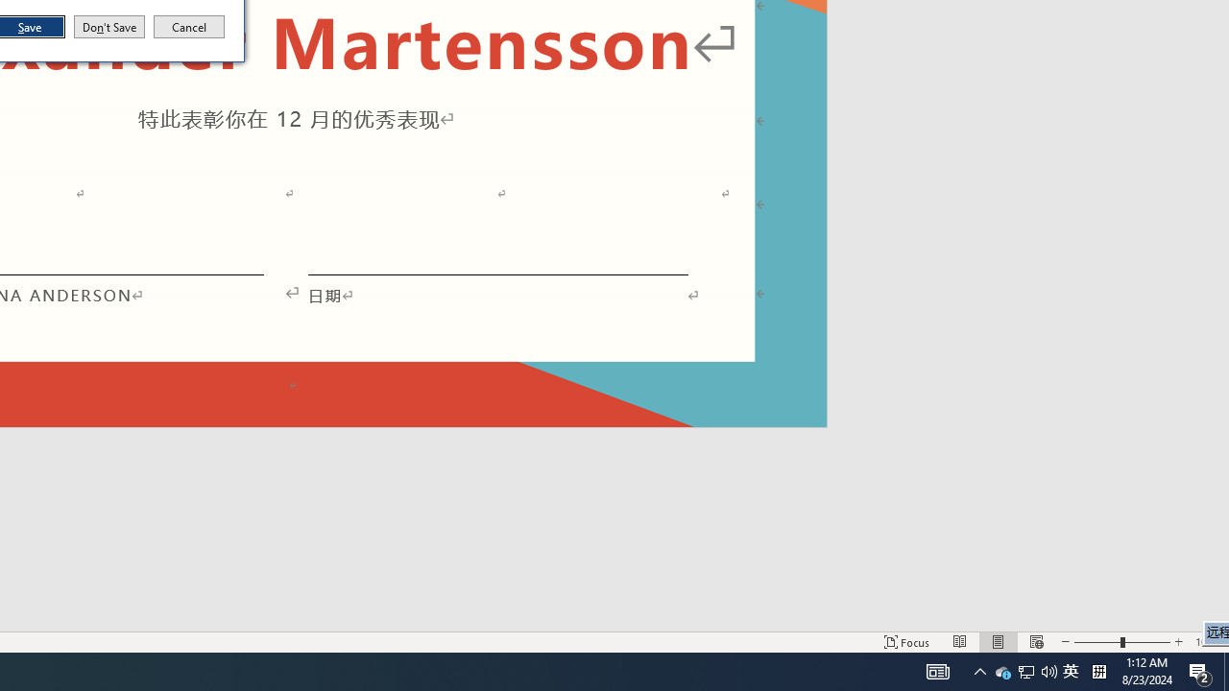 The width and height of the screenshot is (1229, 691). What do you see at coordinates (1121, 641) in the screenshot?
I see `Zoom` at bounding box center [1121, 641].